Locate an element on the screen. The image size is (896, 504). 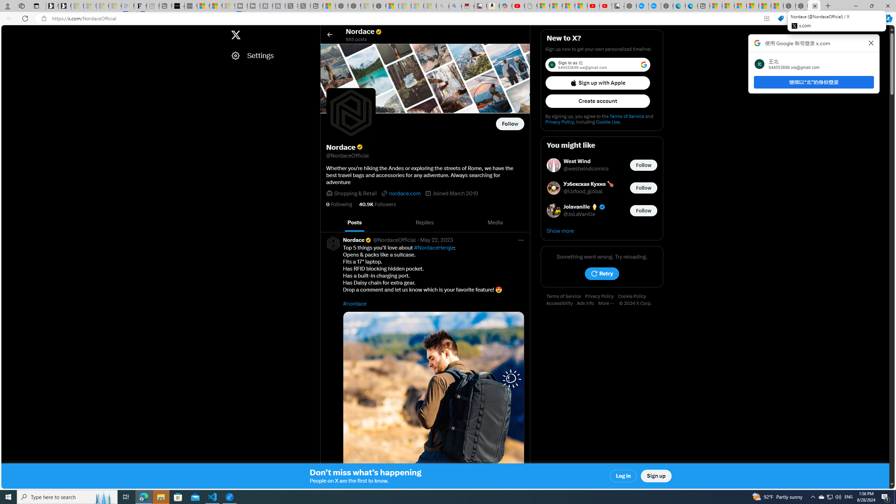
All Cubot phones is located at coordinates (618, 6).